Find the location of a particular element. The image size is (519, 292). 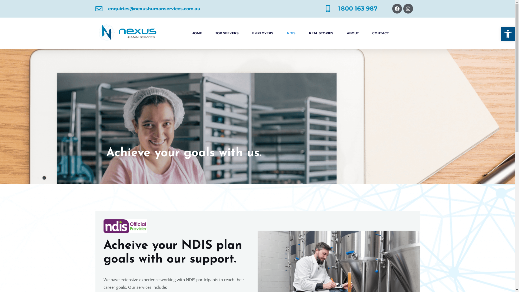

CONTACT is located at coordinates (380, 33).